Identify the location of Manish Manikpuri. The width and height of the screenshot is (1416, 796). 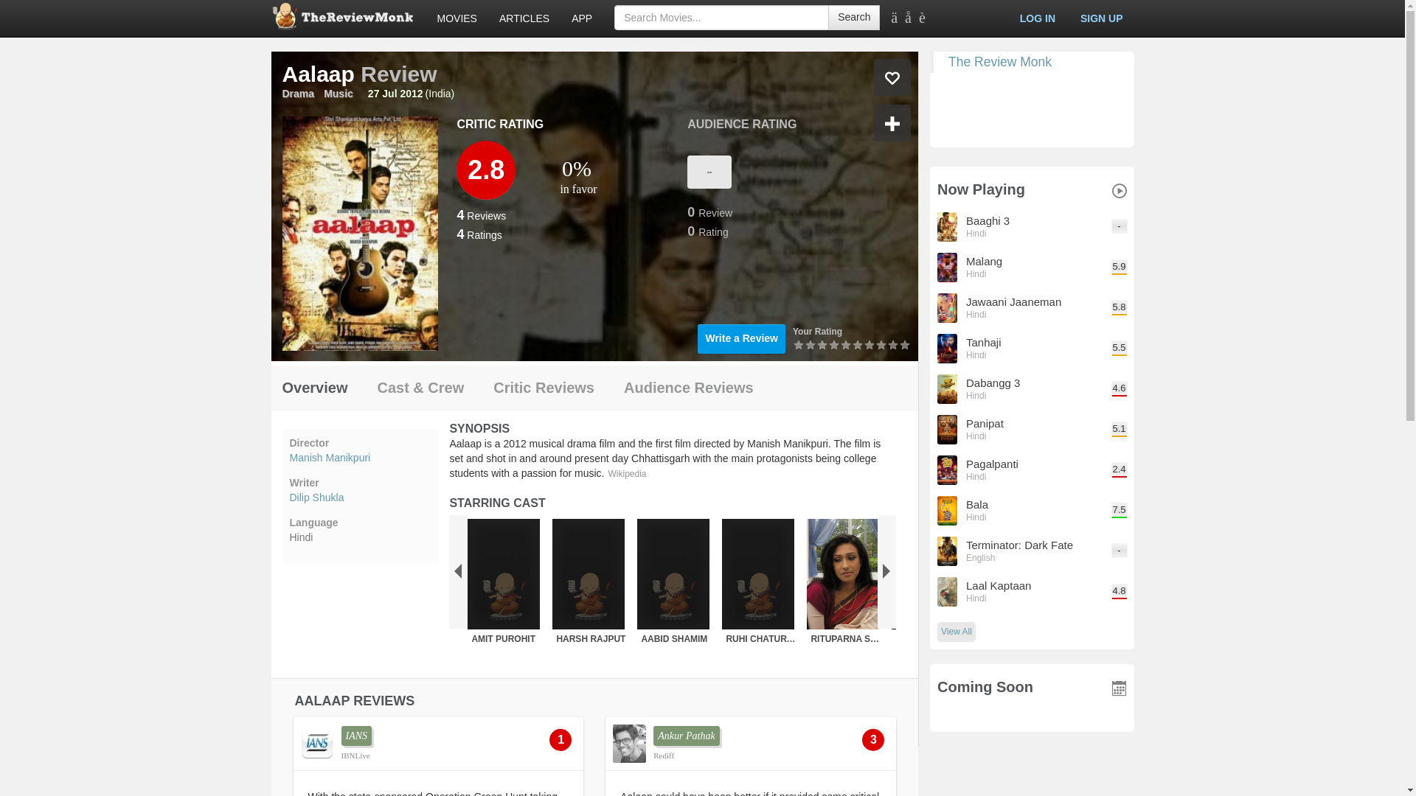
(359, 457).